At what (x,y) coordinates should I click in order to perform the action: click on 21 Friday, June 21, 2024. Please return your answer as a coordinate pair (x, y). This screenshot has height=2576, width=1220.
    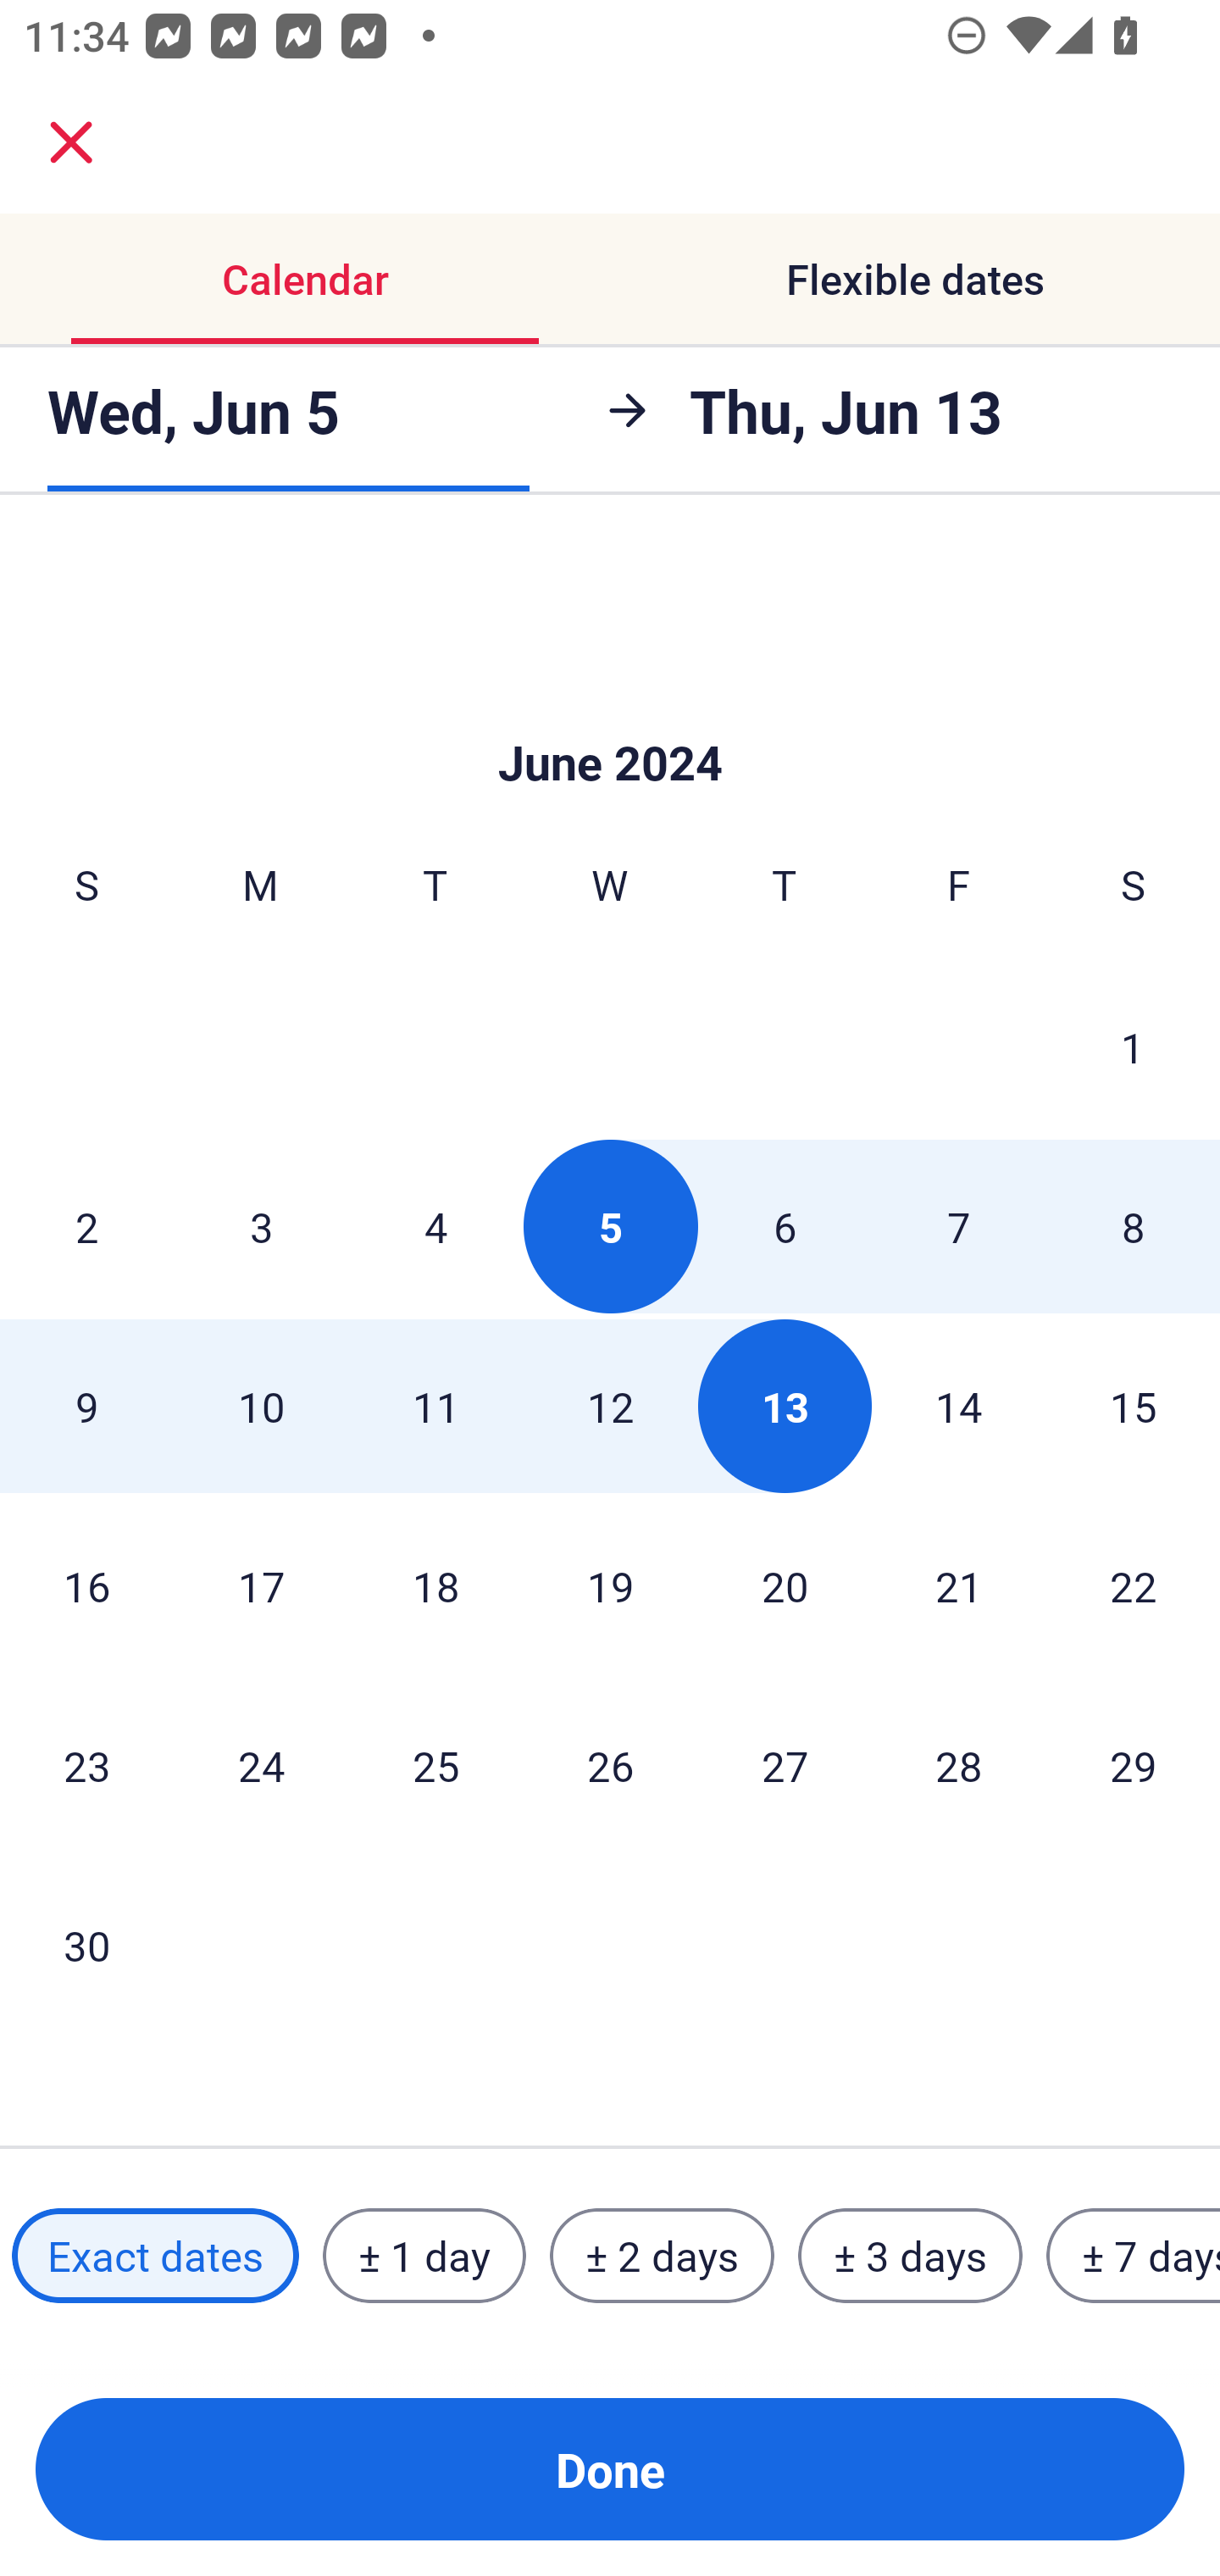
    Looking at the image, I should click on (959, 1585).